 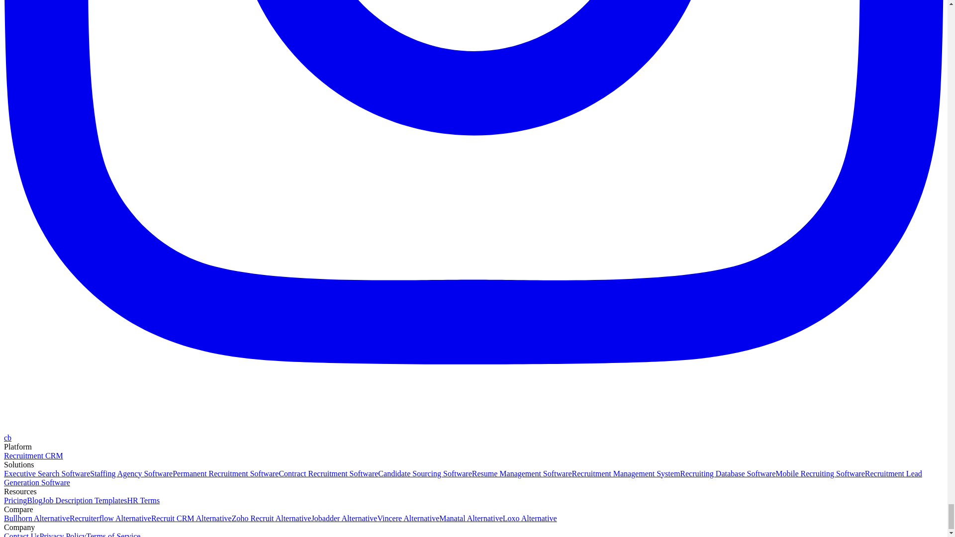 What do you see at coordinates (47, 473) in the screenshot?
I see `Executive Search Software` at bounding box center [47, 473].